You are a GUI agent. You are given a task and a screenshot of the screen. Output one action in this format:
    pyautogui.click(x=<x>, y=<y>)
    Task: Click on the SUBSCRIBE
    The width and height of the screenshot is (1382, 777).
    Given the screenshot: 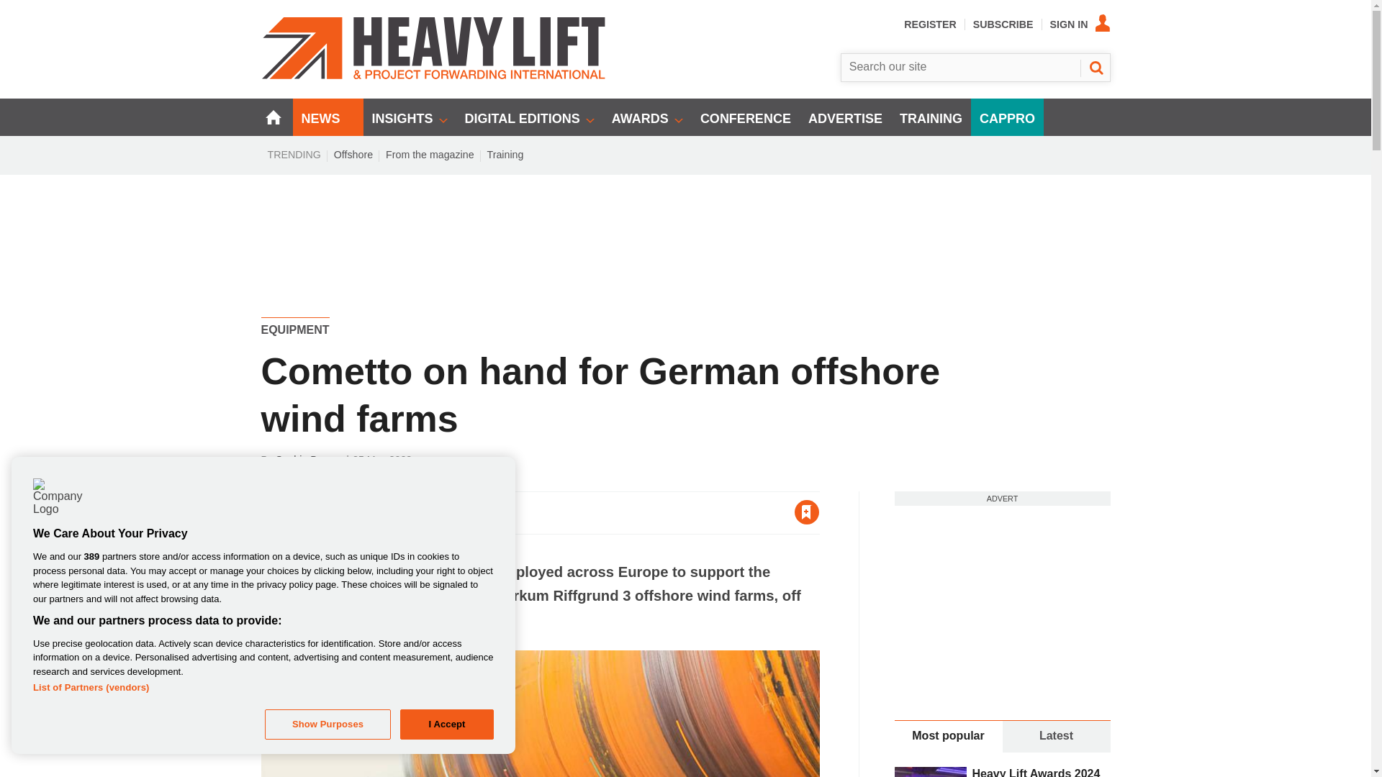 What is the action you would take?
    pyautogui.click(x=1003, y=24)
    